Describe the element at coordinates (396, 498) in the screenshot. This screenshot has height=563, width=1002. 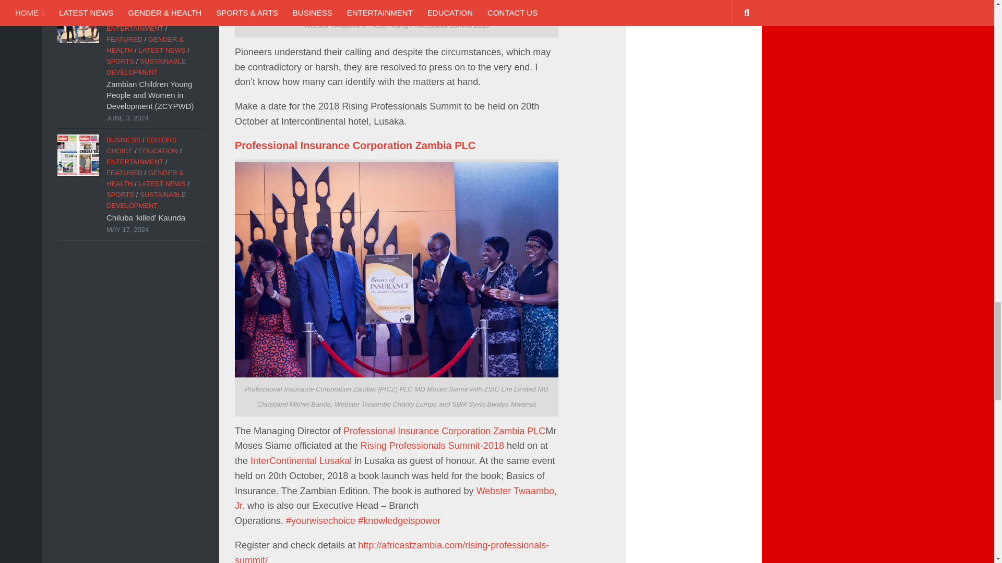
I see `Webster Twaambo, Jr.` at that location.